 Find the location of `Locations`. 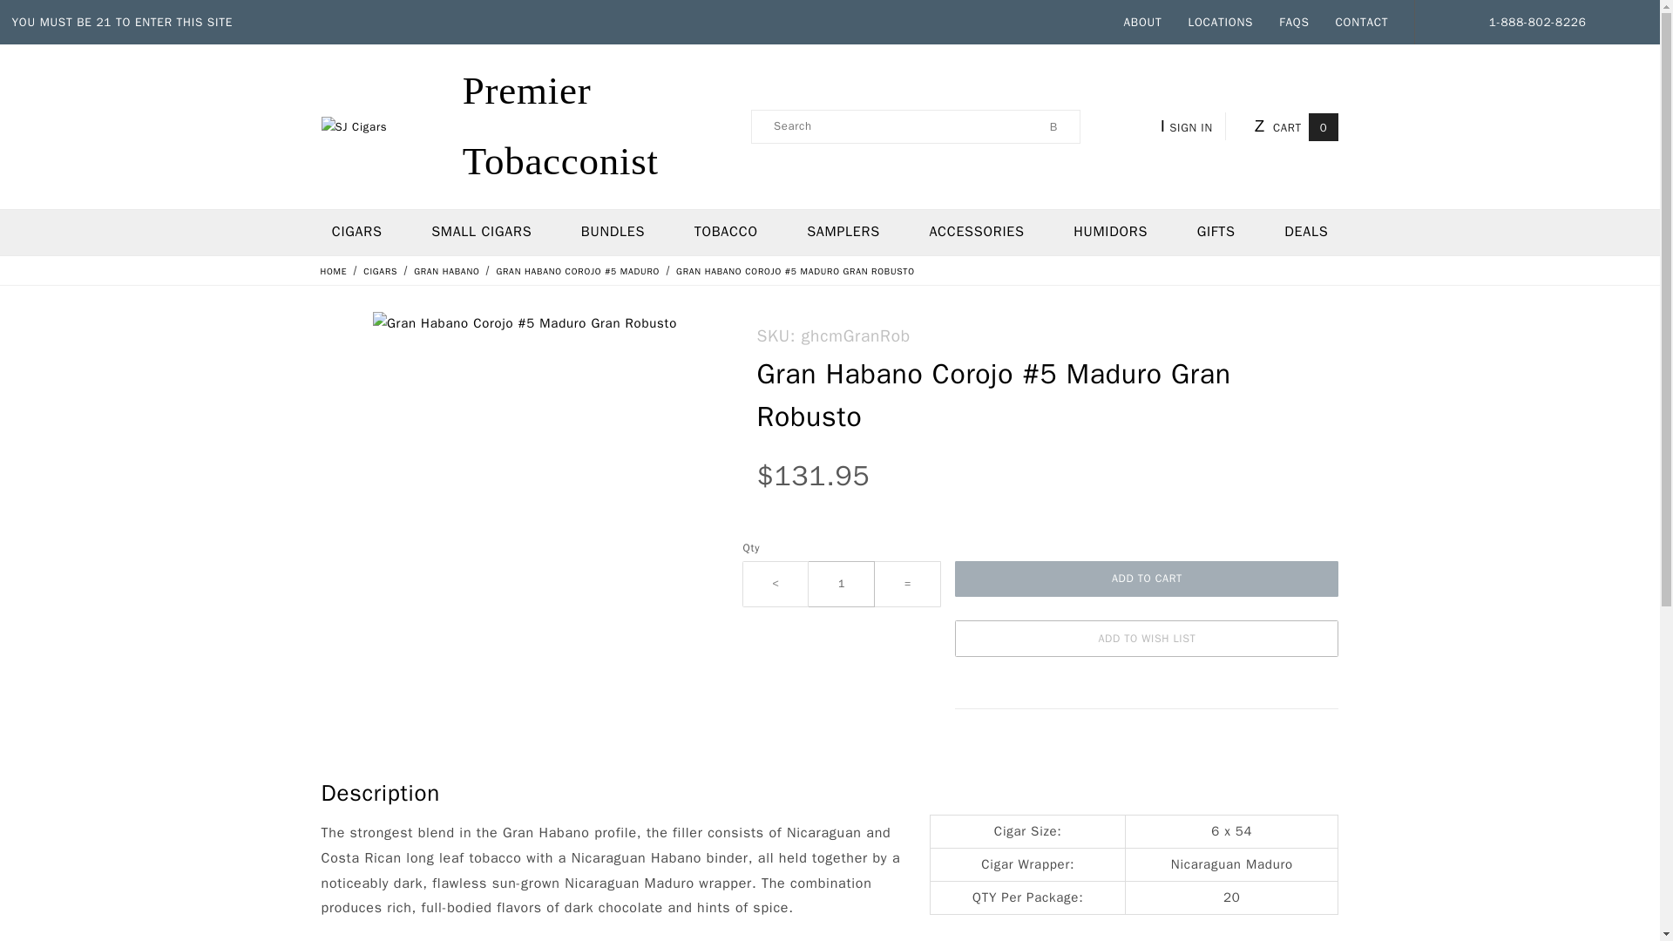

Locations is located at coordinates (1220, 23).